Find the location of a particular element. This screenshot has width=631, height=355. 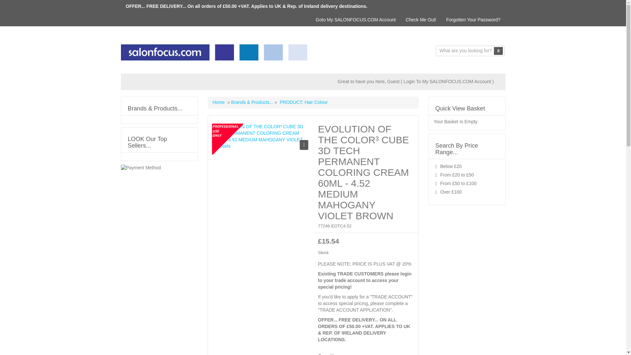

Home is located at coordinates (218, 102).